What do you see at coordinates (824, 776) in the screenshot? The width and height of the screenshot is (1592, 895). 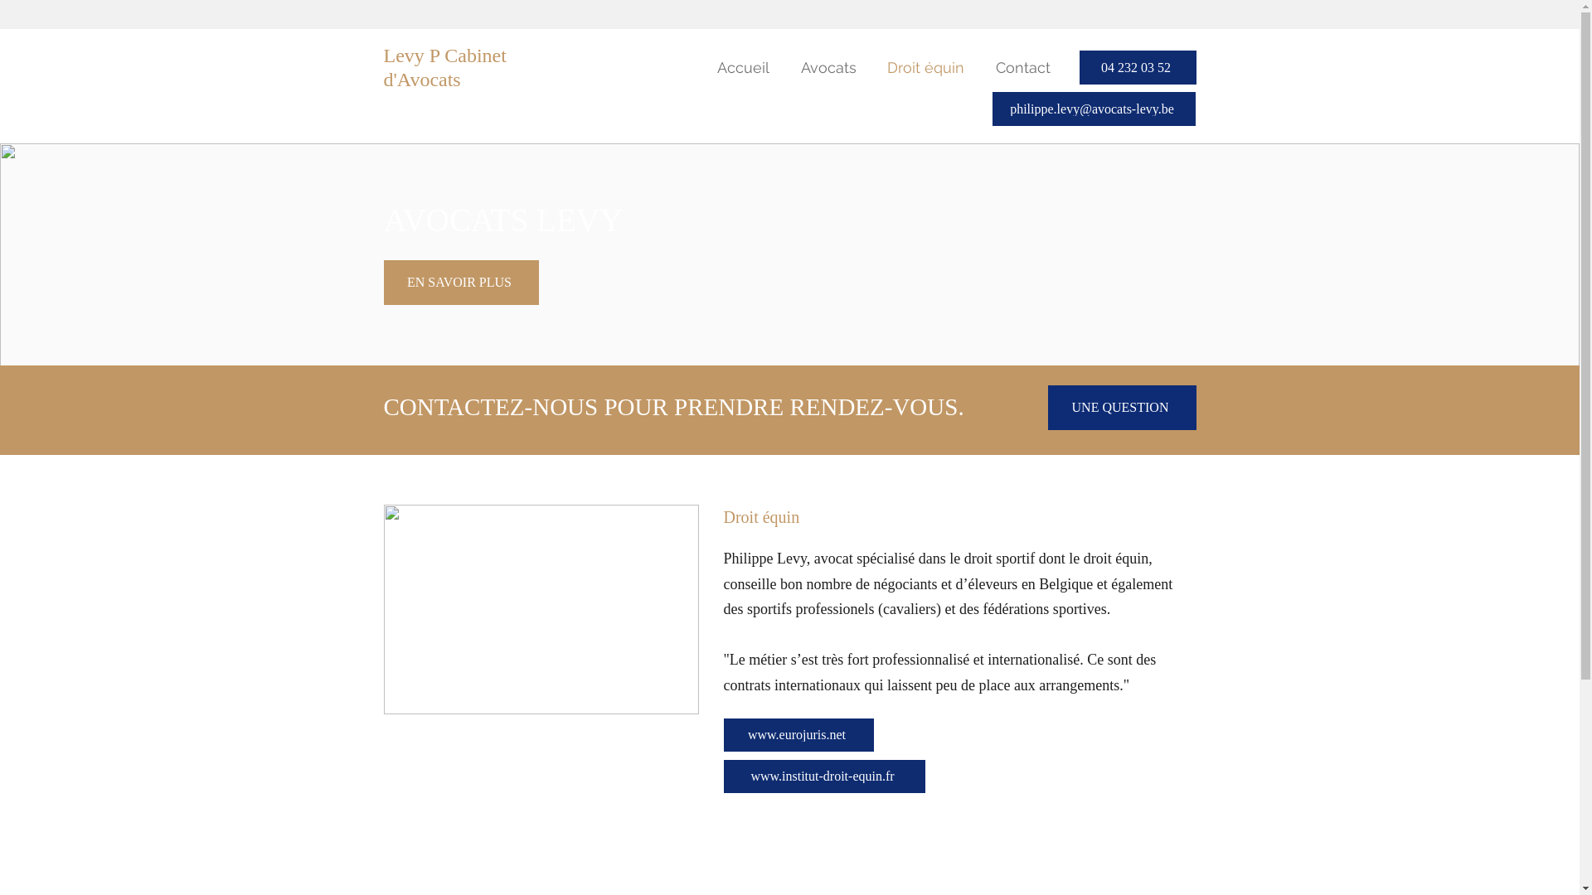 I see `www.institut-droit-equin.fr` at bounding box center [824, 776].